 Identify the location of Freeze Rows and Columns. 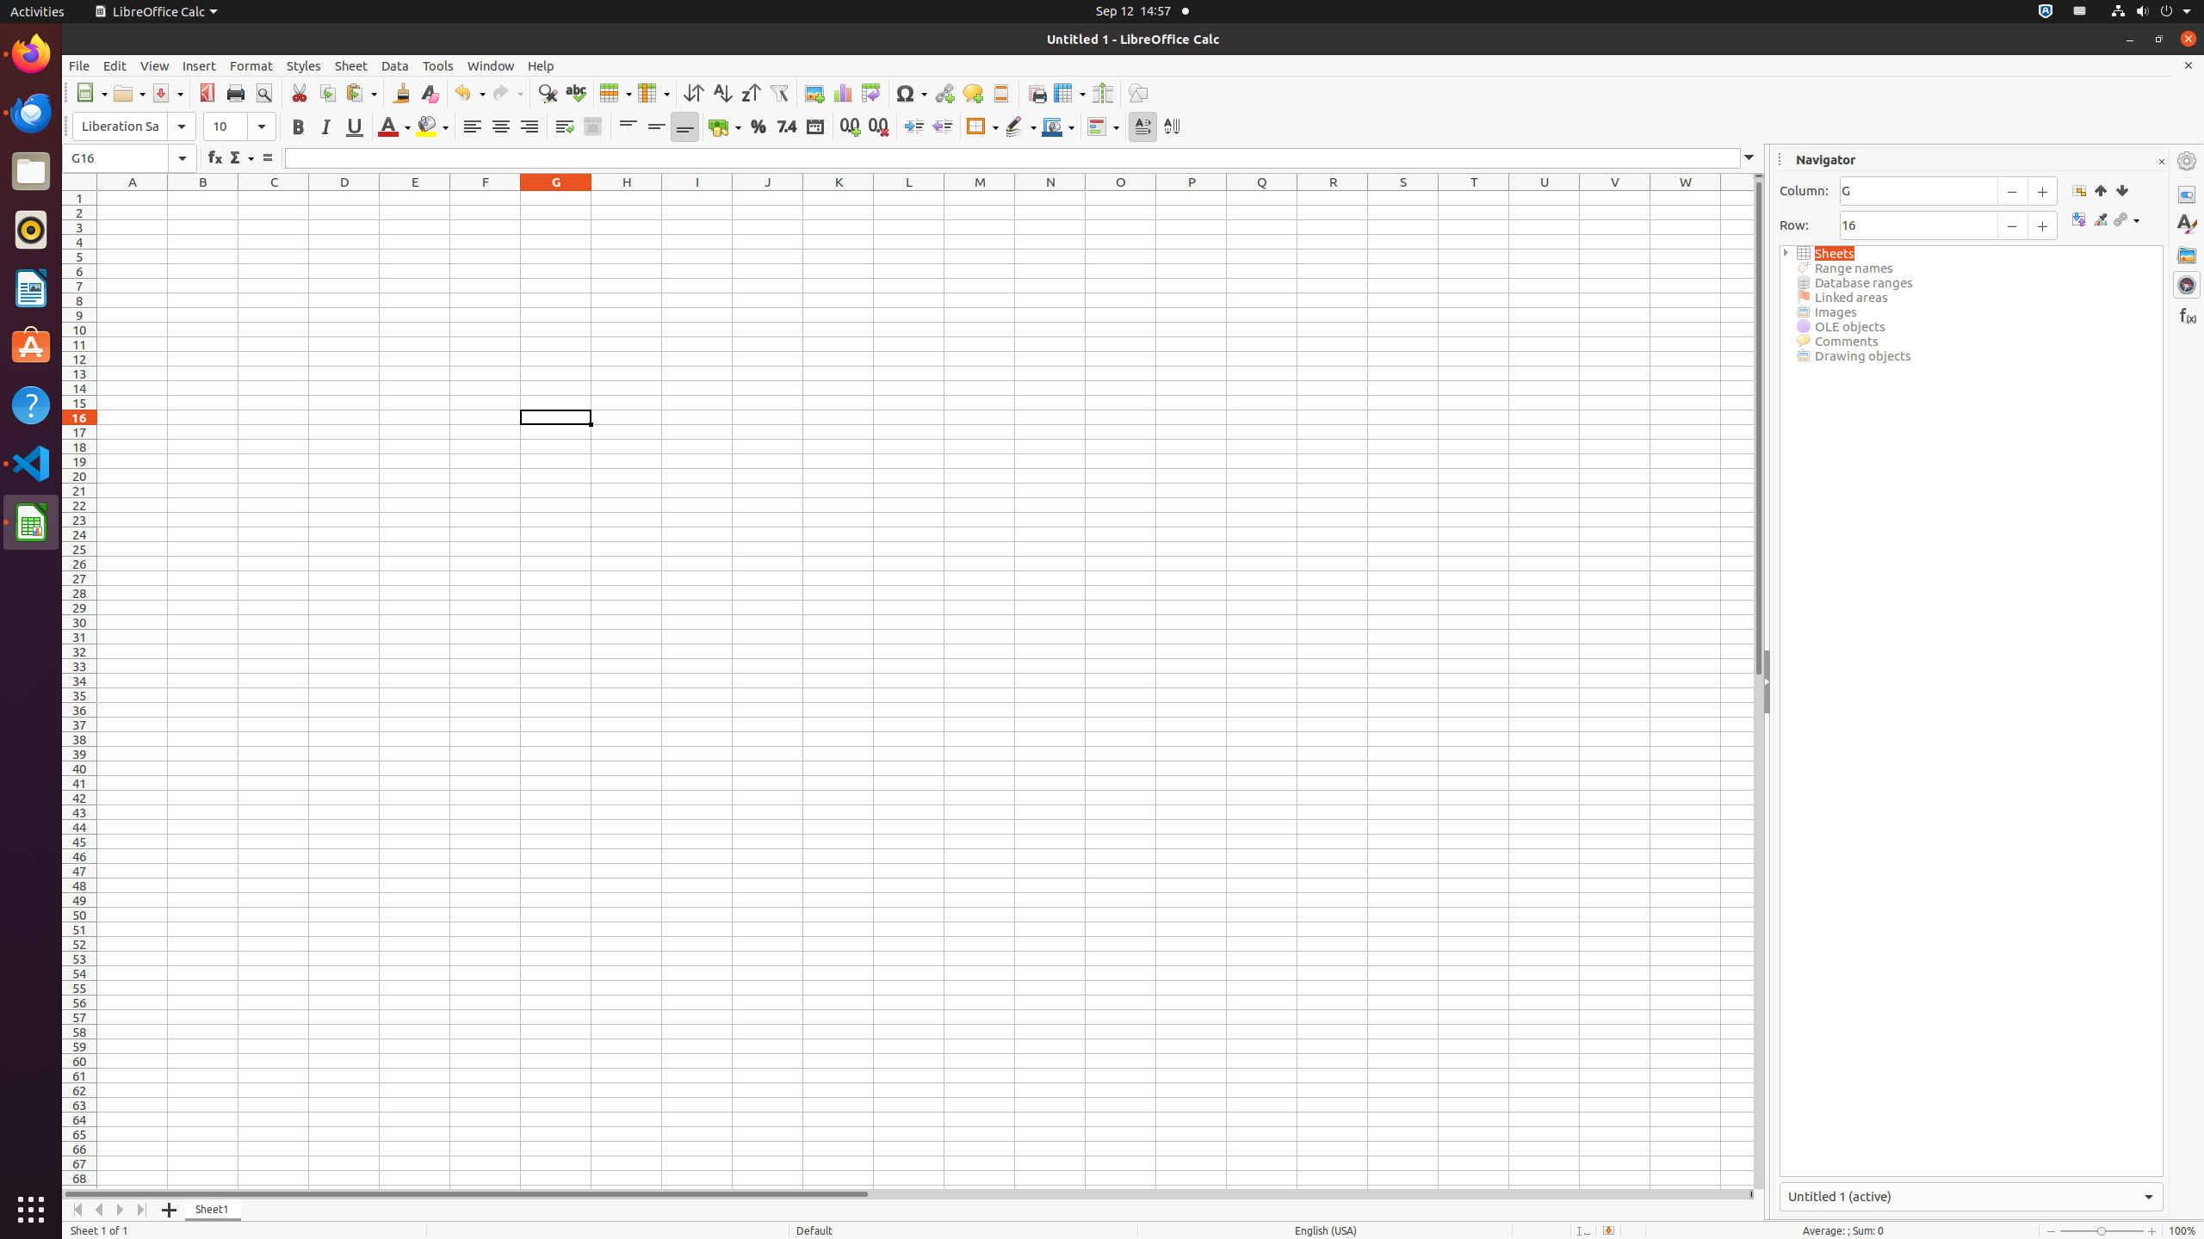
(1069, 93).